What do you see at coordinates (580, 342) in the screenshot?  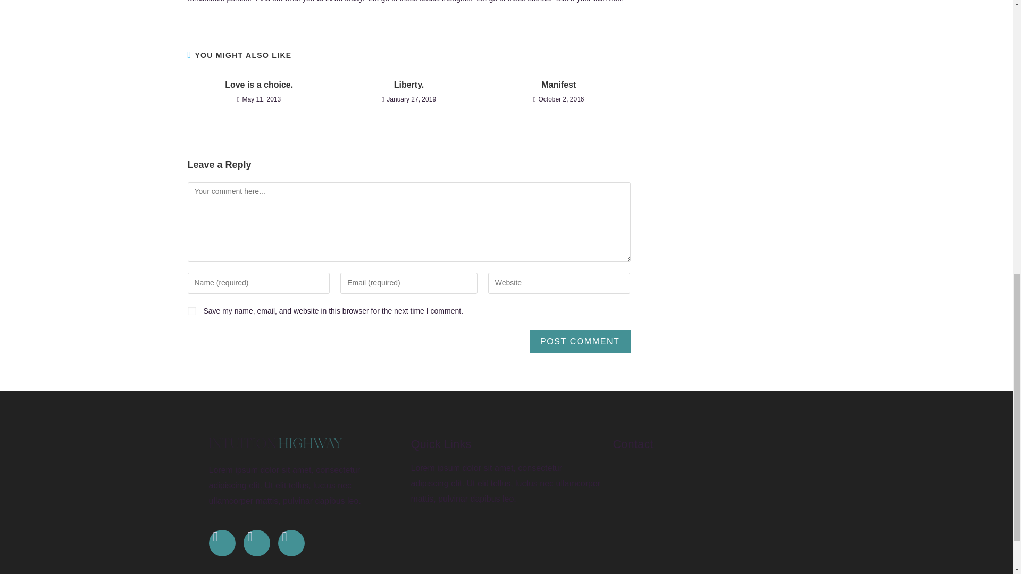 I see `Post Comment` at bounding box center [580, 342].